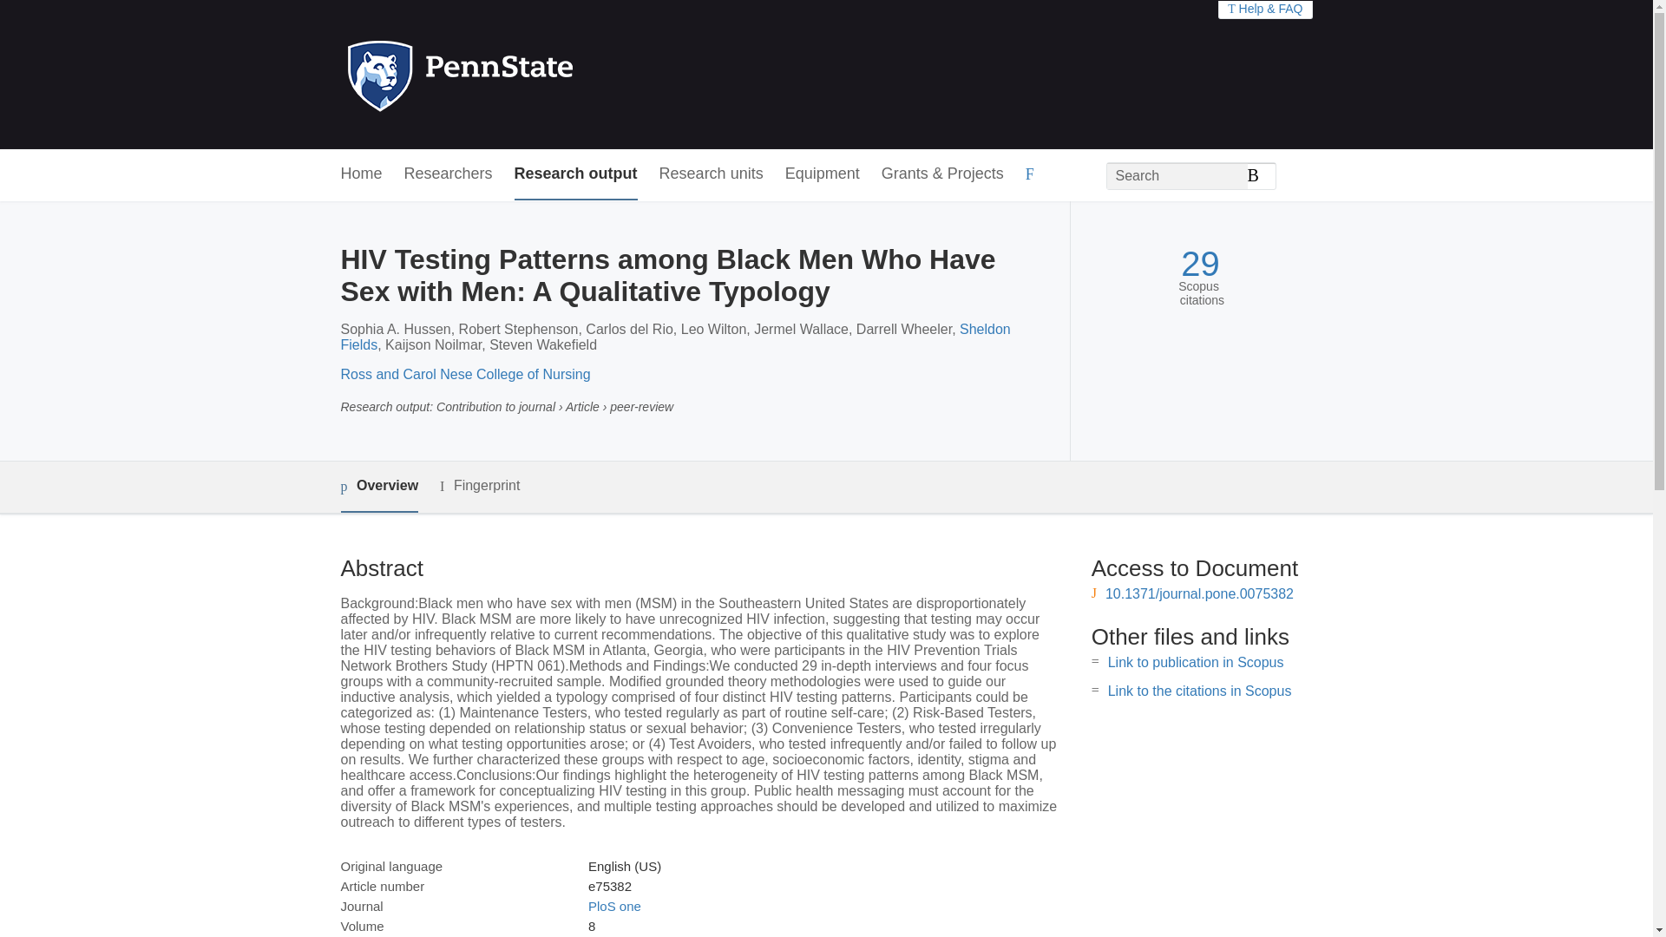 The height and width of the screenshot is (937, 1666). I want to click on Overview, so click(378, 487).